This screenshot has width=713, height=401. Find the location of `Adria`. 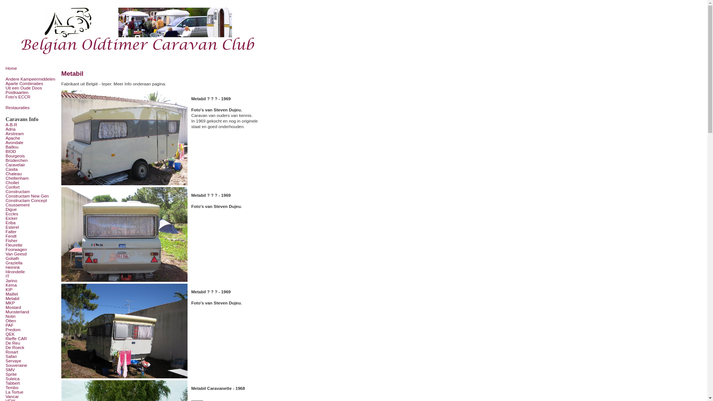

Adria is located at coordinates (32, 129).